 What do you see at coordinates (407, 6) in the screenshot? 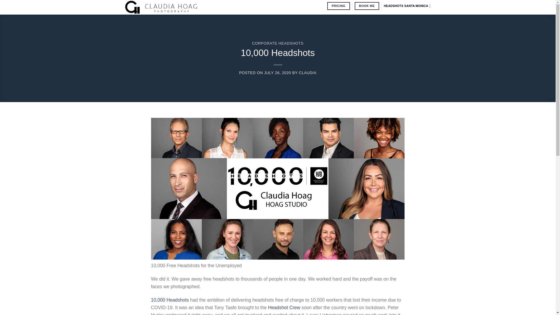
I see `HEADSHOTS SANTA MONICA` at bounding box center [407, 6].